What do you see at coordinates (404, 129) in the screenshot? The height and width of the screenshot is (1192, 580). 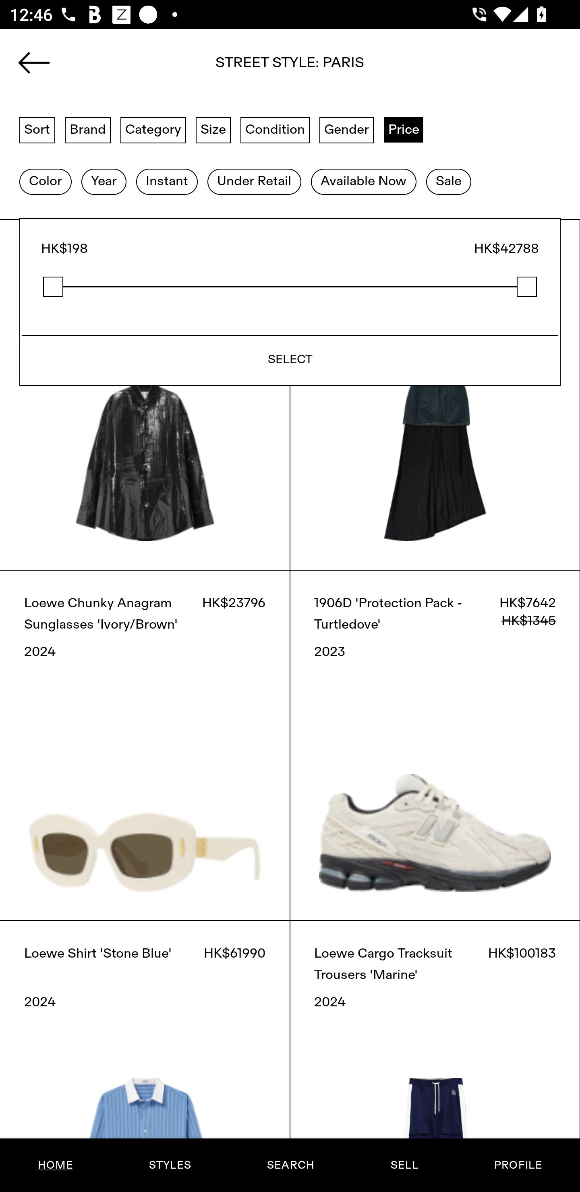 I see `Price` at bounding box center [404, 129].